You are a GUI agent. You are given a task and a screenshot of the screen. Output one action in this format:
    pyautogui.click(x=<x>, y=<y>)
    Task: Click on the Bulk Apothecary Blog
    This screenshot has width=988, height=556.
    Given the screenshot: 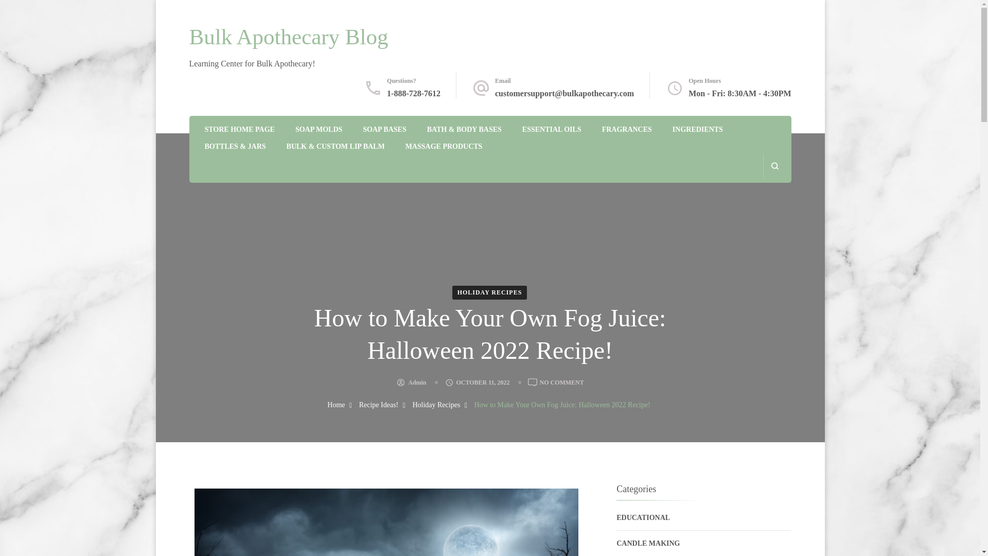 What is the action you would take?
    pyautogui.click(x=289, y=37)
    